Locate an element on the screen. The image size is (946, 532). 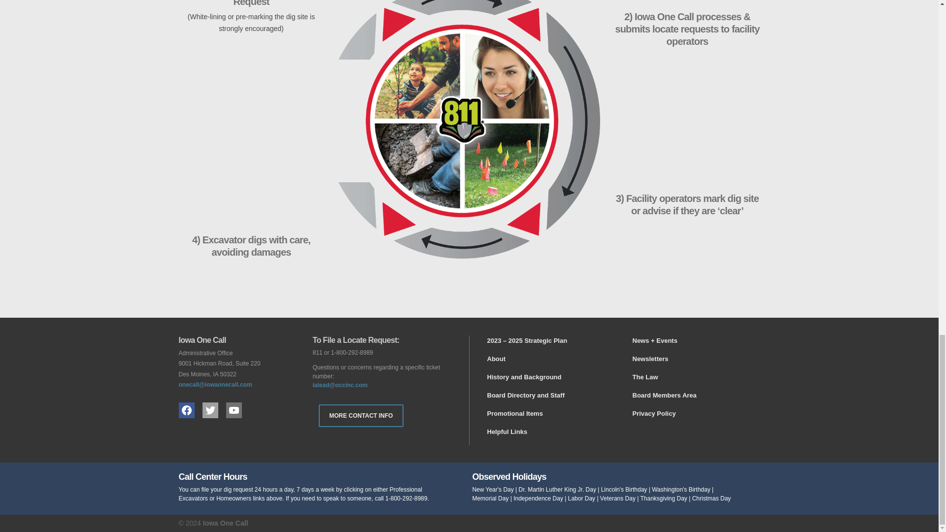
The Law is located at coordinates (645, 377).